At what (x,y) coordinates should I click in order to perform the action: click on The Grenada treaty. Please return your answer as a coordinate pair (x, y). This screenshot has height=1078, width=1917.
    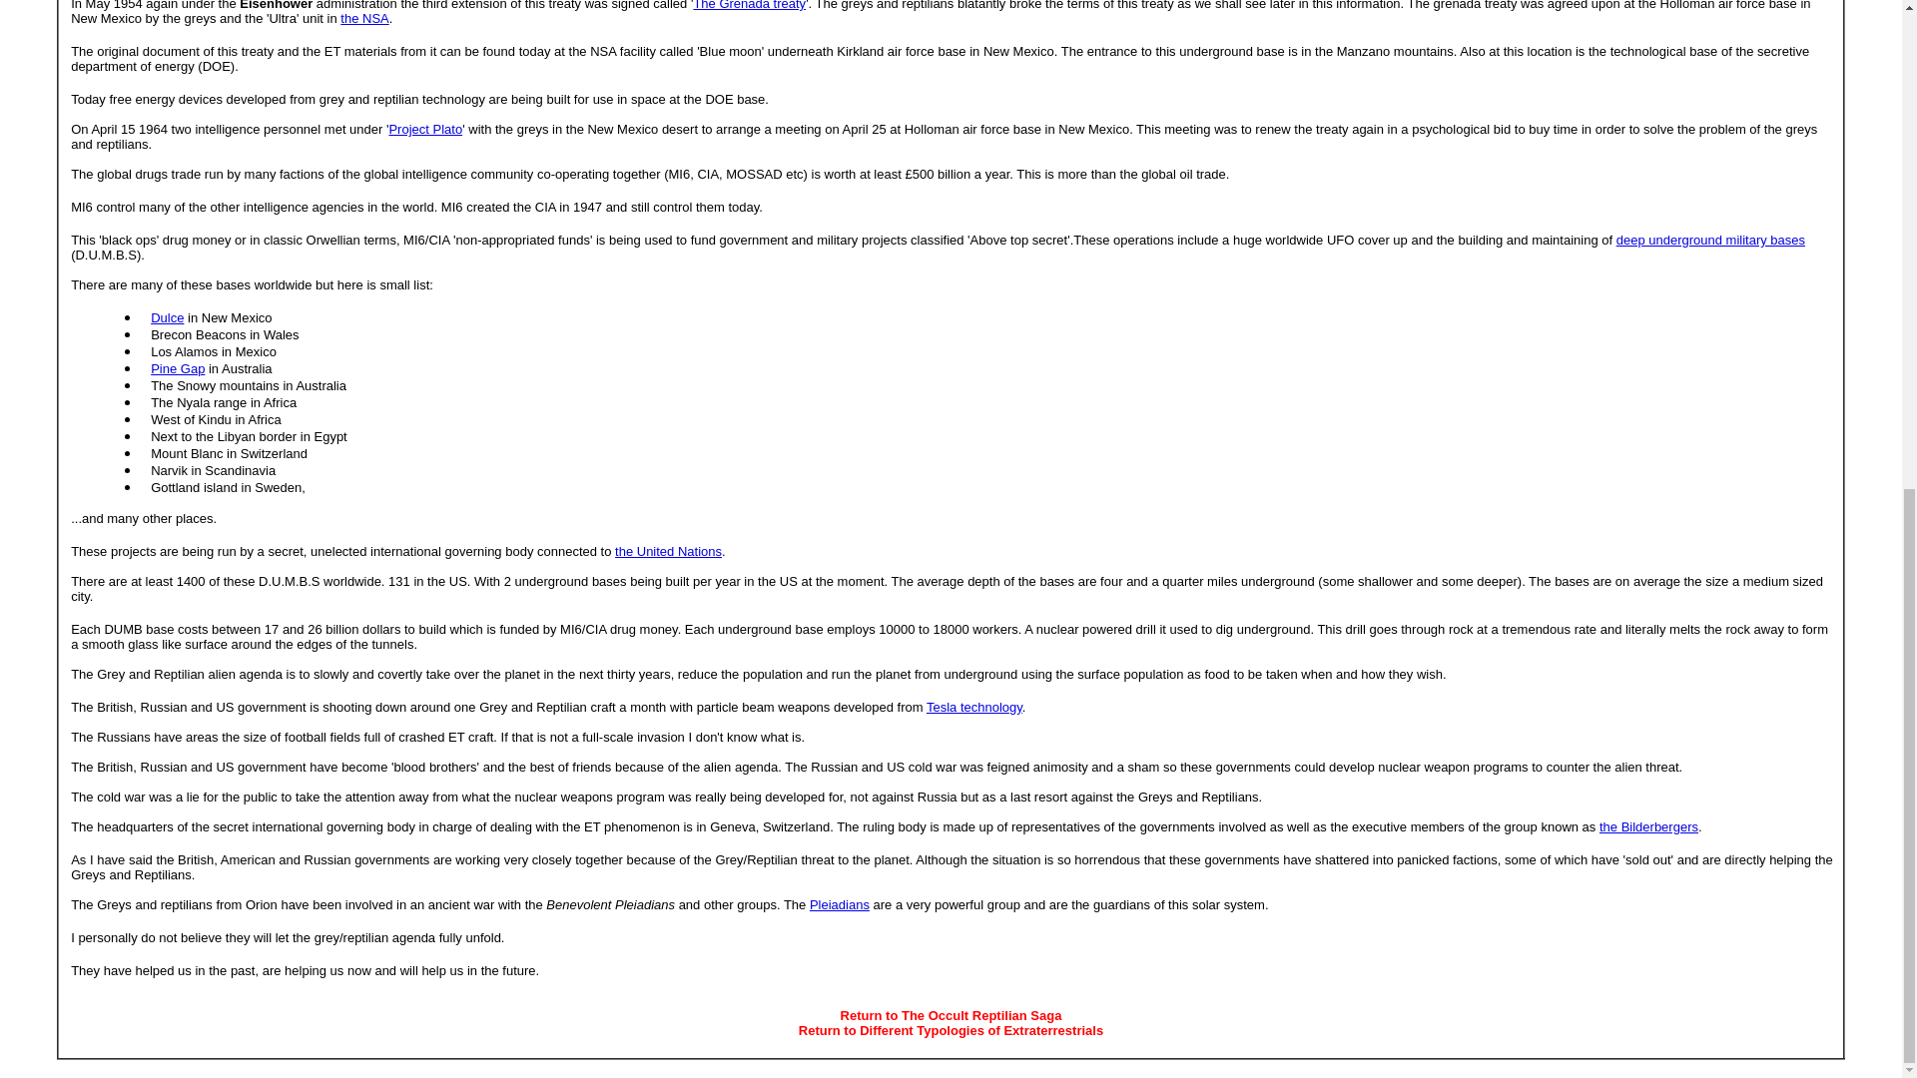
    Looking at the image, I should click on (749, 5).